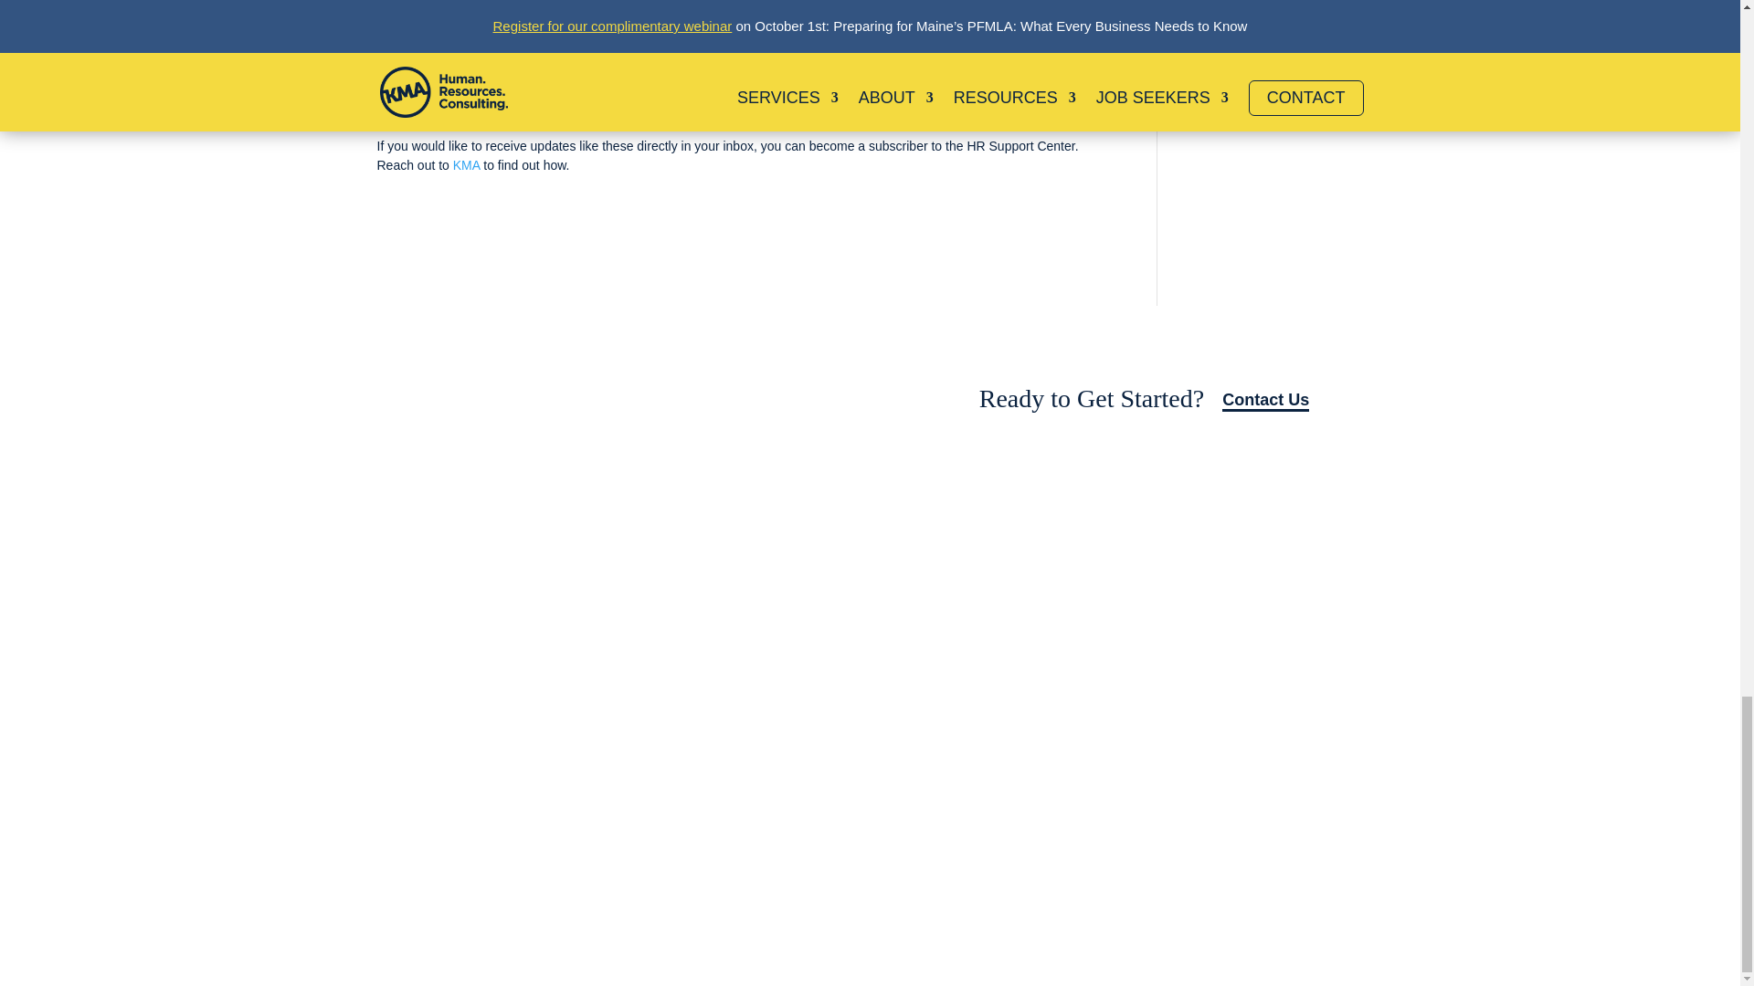 The height and width of the screenshot is (986, 1754). I want to click on HR Consulting, so click(818, 610).